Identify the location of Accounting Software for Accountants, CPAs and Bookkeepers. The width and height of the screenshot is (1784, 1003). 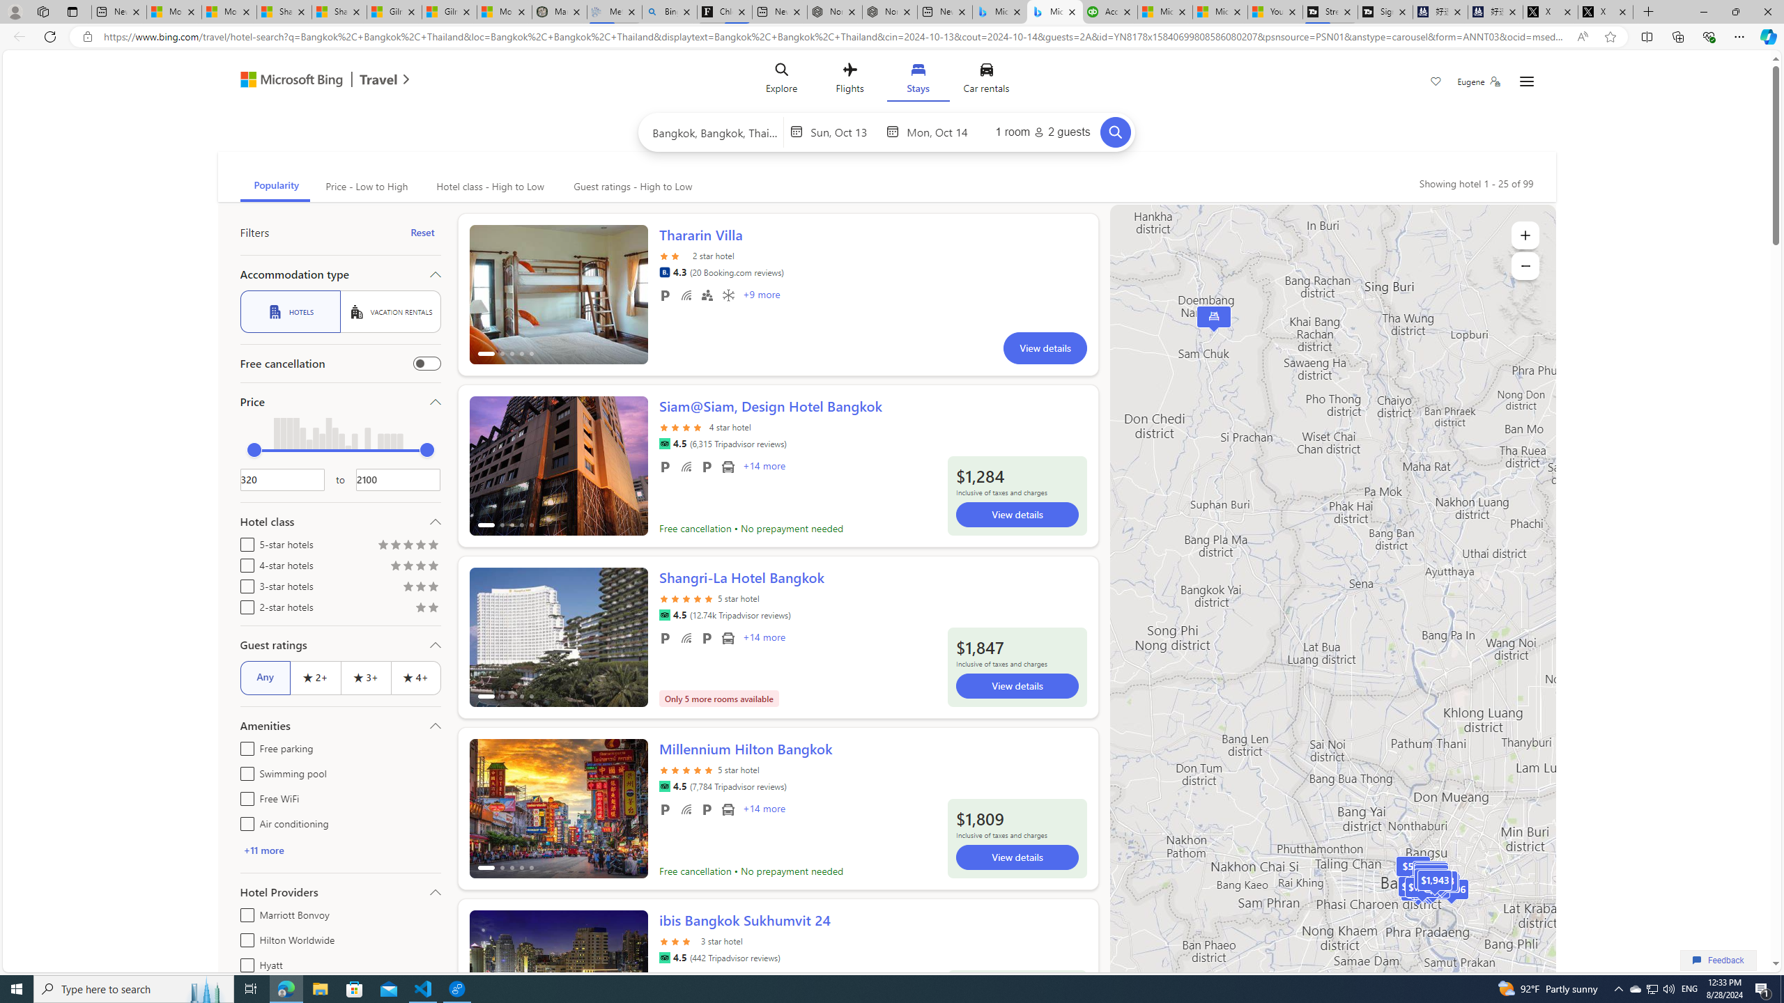
(1110, 12).